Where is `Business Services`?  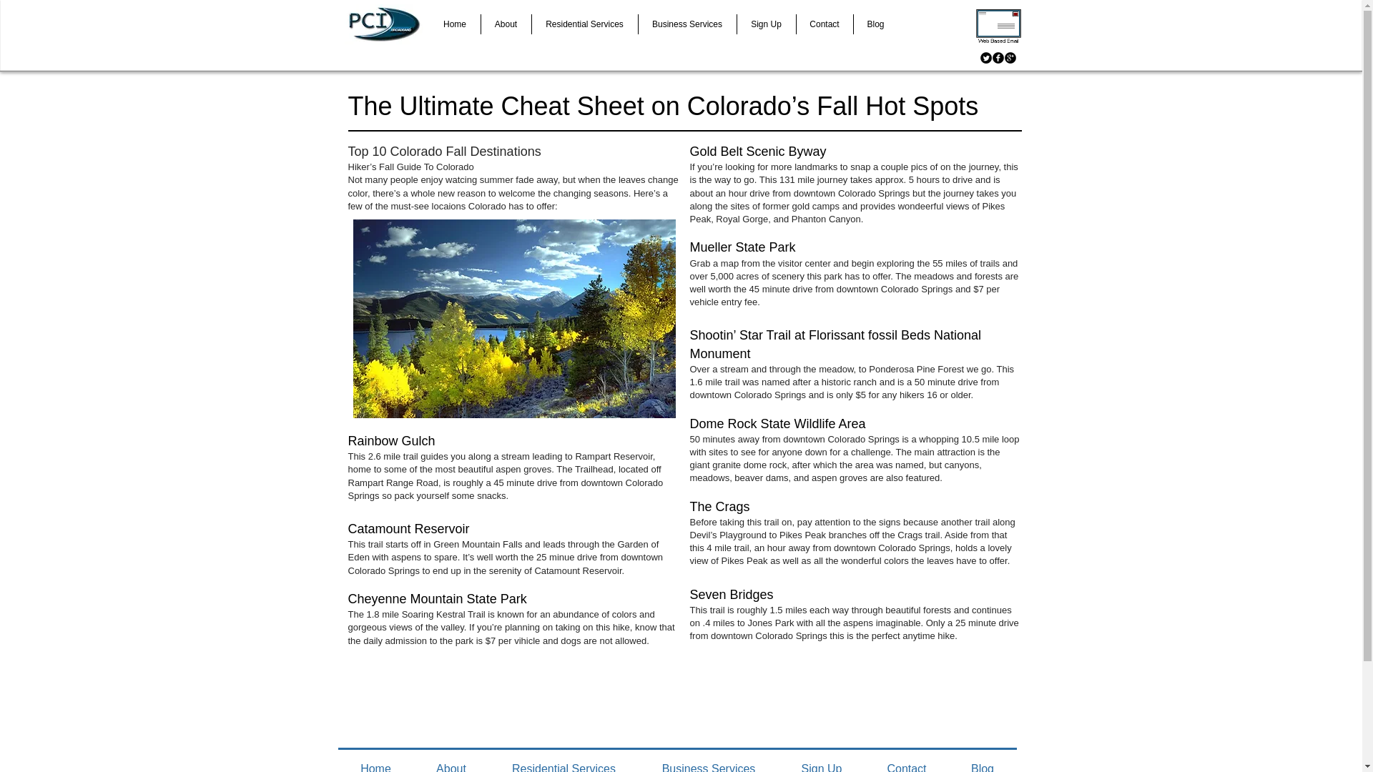 Business Services is located at coordinates (686, 24).